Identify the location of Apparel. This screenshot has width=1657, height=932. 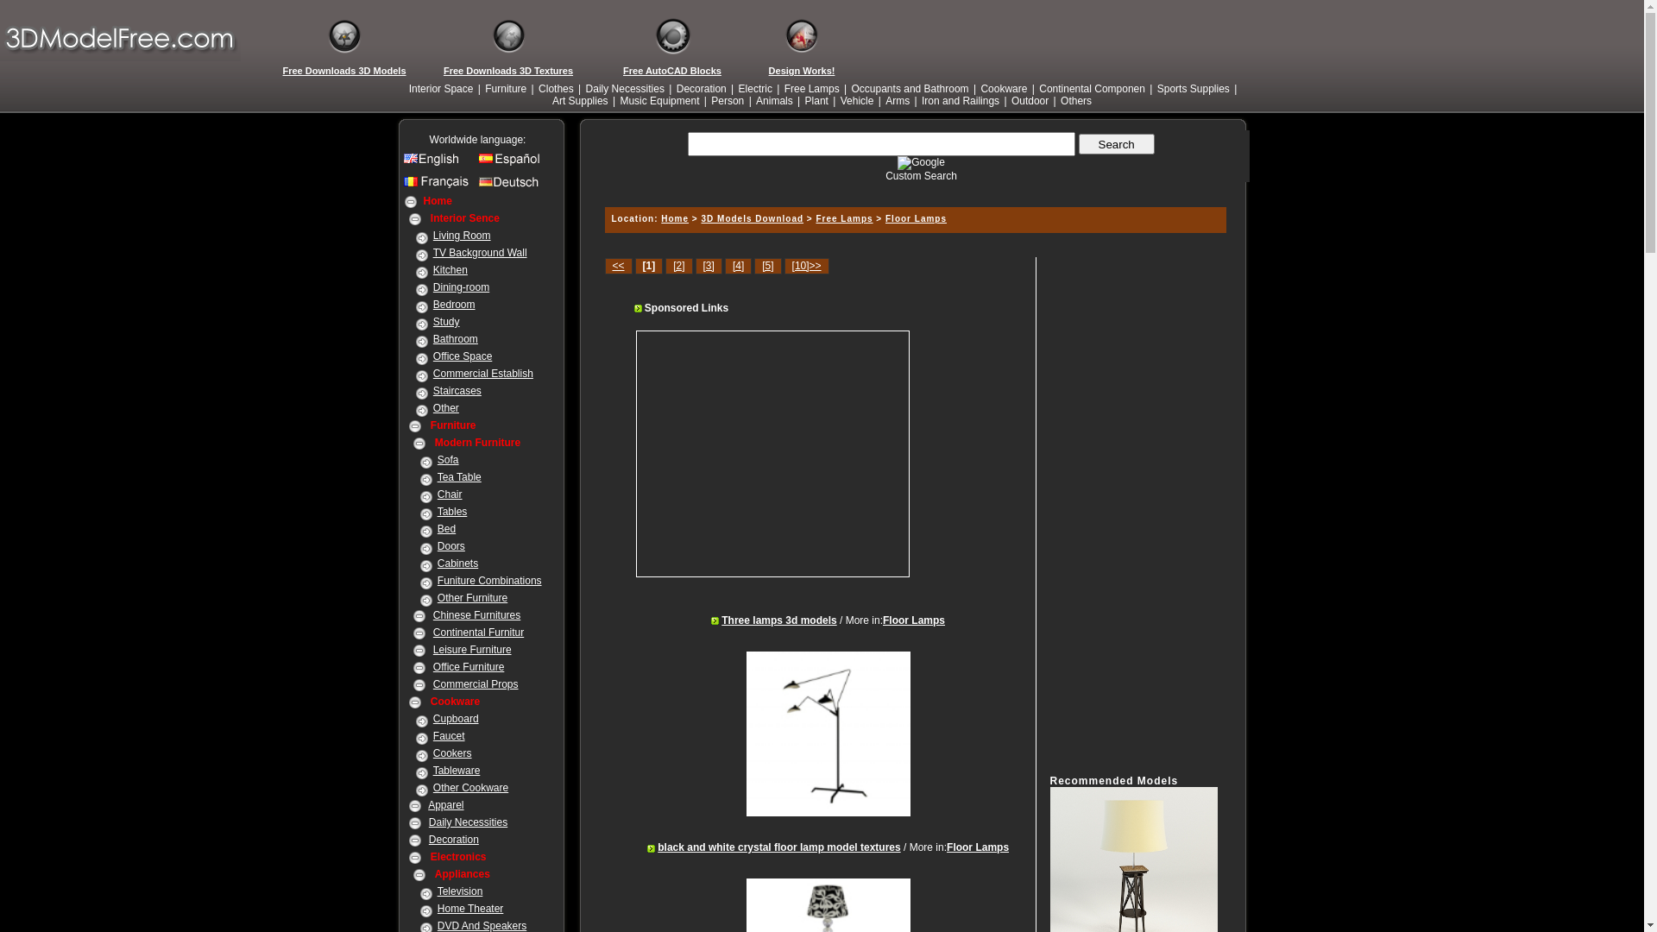
(445, 805).